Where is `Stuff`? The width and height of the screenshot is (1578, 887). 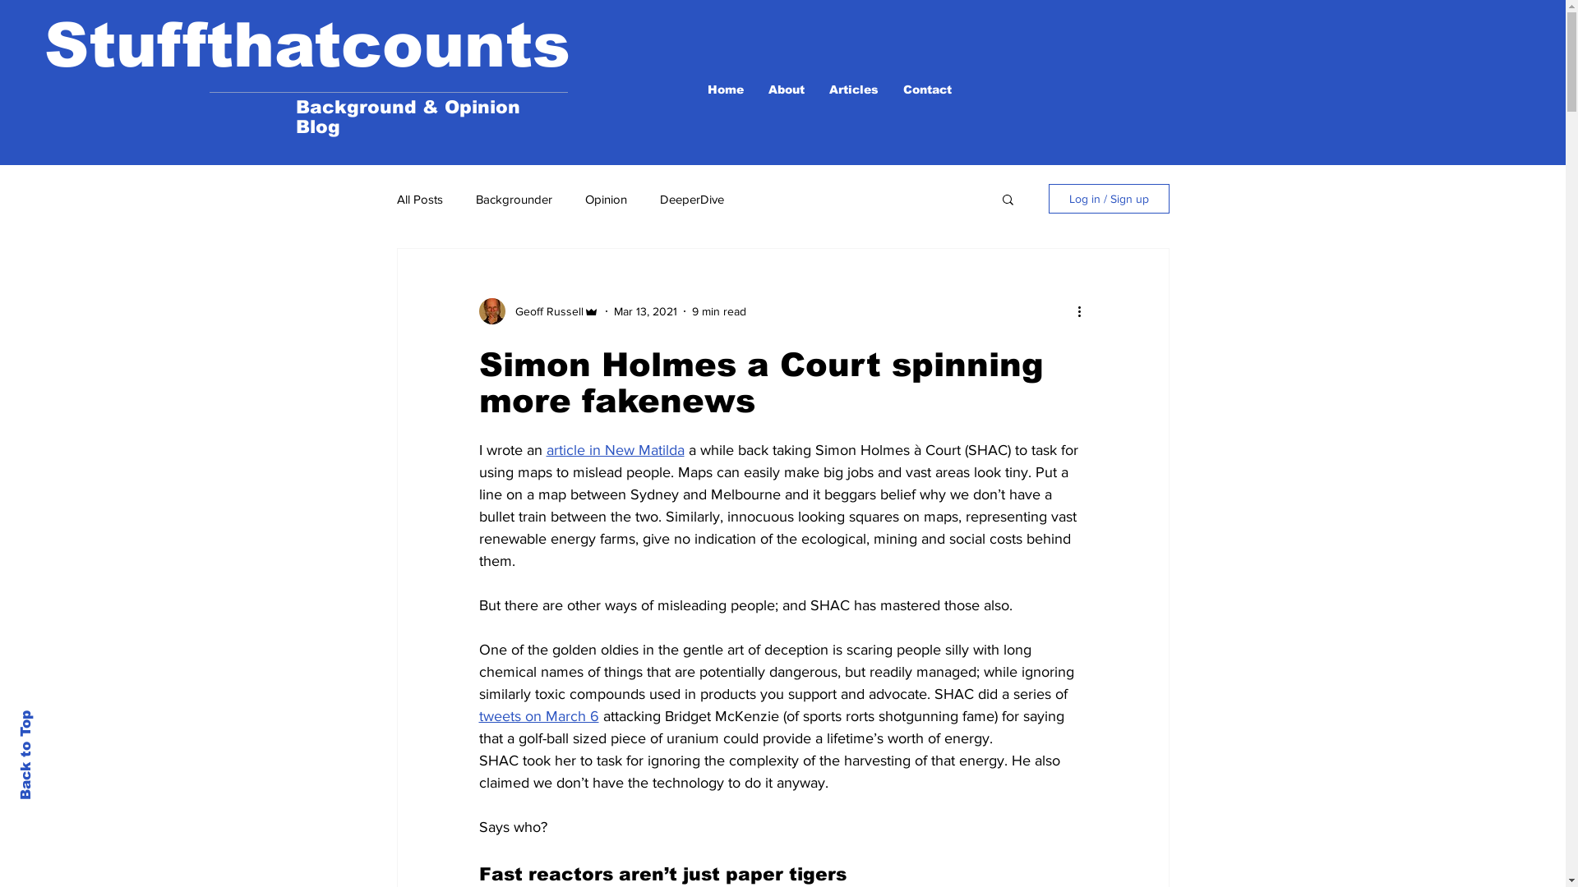 Stuff is located at coordinates (125, 45).